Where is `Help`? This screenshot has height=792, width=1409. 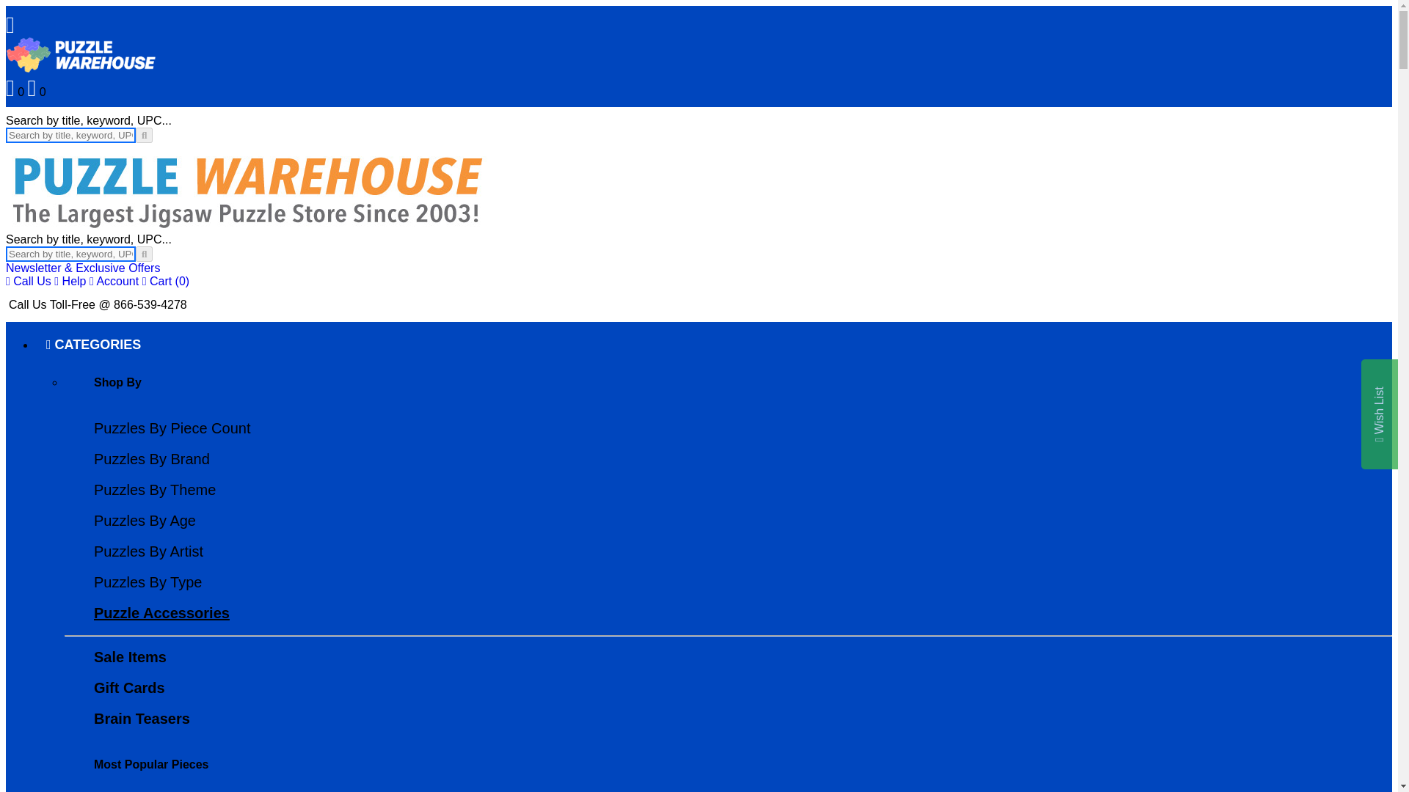
Help is located at coordinates (70, 281).